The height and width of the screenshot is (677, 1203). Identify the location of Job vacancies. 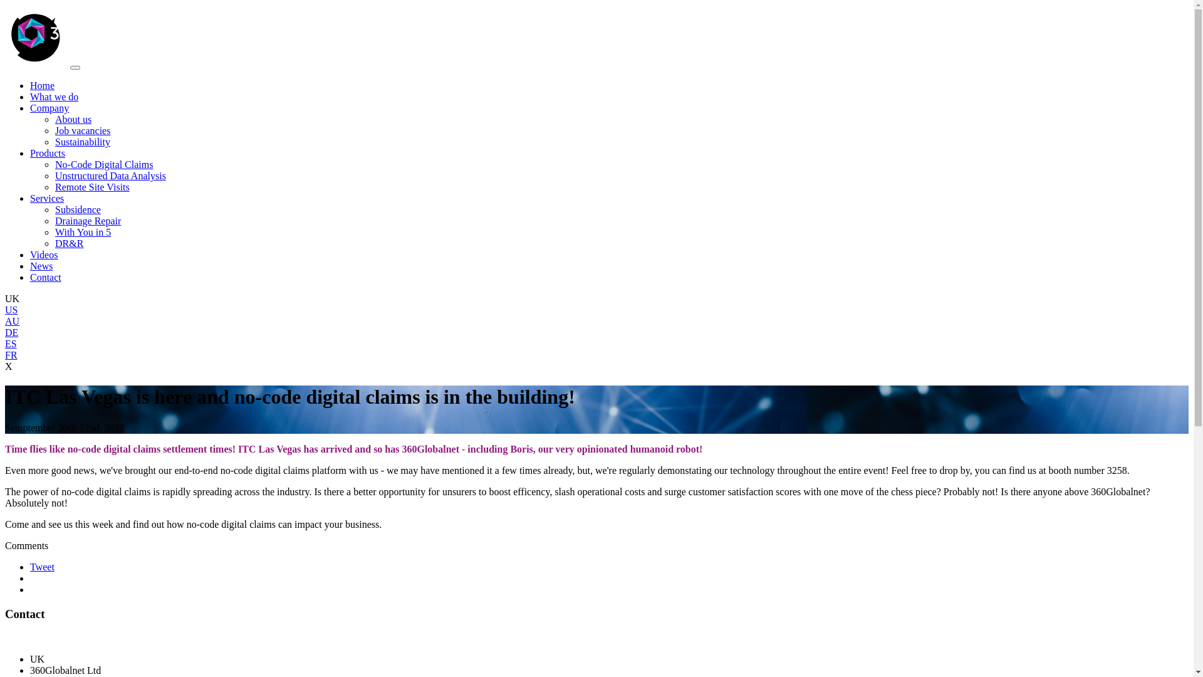
(83, 130).